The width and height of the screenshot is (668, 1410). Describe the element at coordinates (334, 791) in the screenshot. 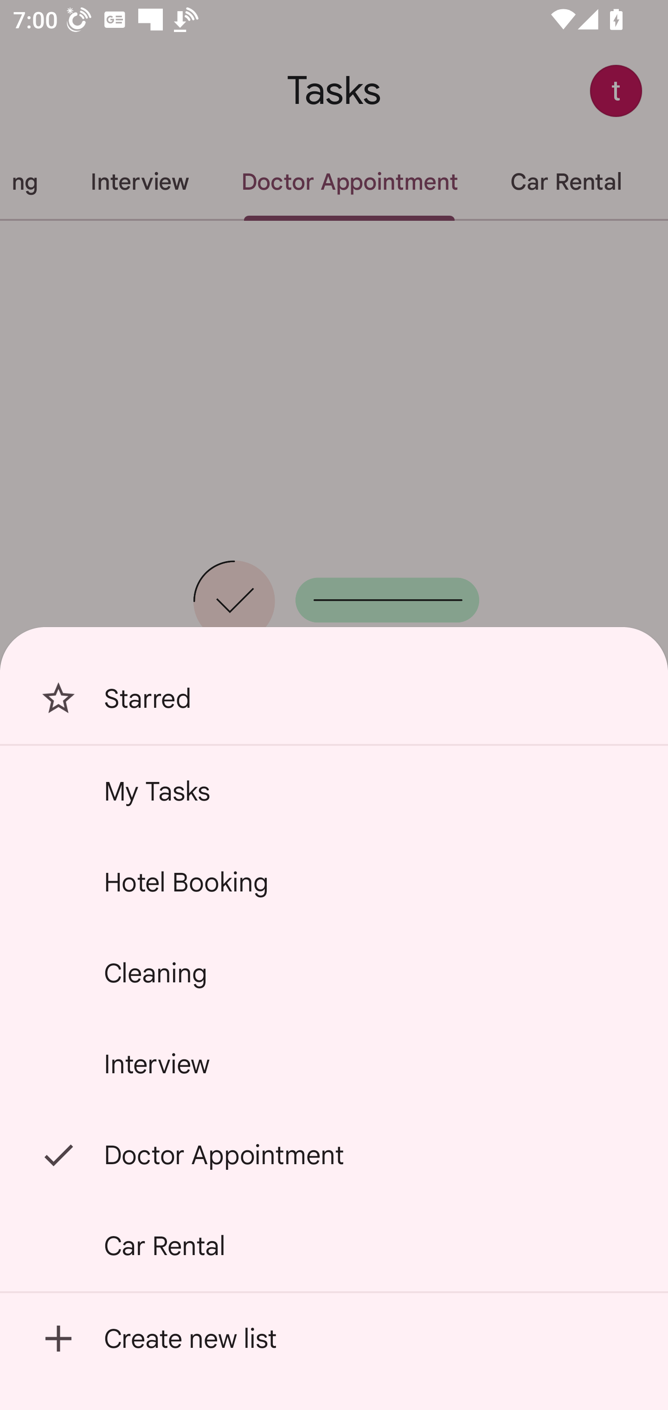

I see `My Tasks` at that location.